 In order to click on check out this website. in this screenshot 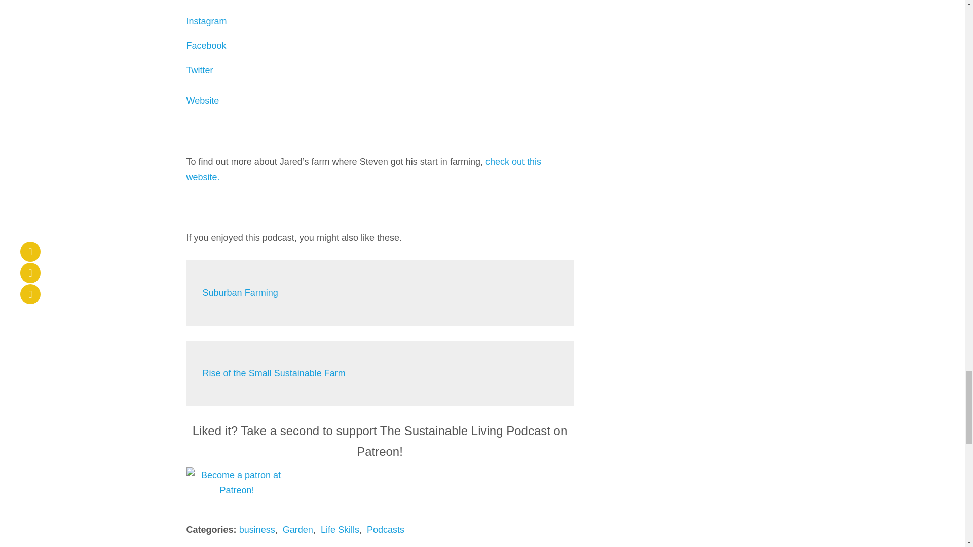, I will do `click(364, 169)`.